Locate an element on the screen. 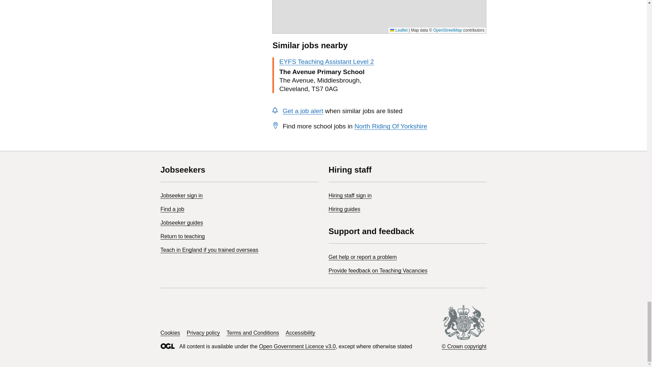  A JavaScript library for interactive maps is located at coordinates (399, 30).